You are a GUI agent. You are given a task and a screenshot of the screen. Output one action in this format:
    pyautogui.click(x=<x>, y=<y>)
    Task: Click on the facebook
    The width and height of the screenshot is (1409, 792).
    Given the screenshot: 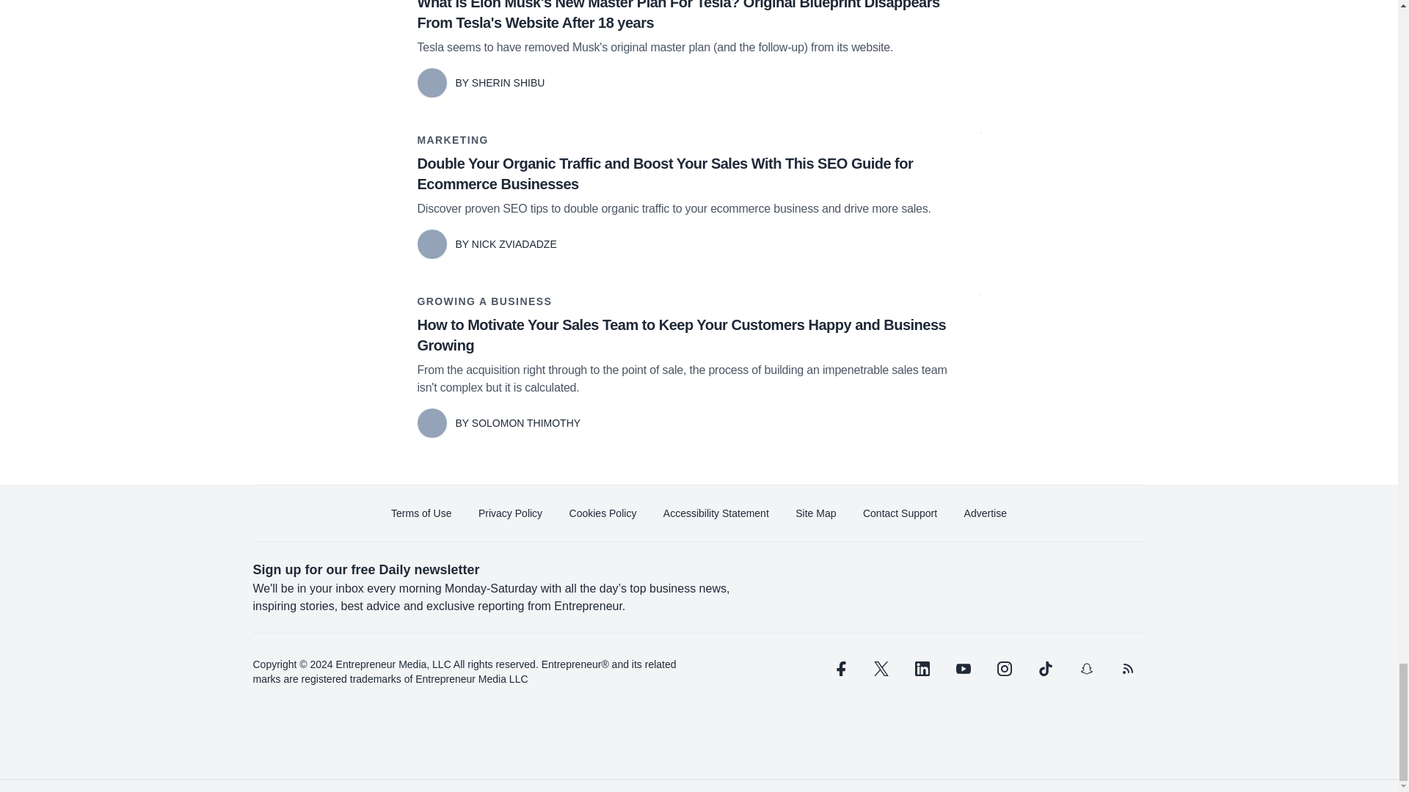 What is the action you would take?
    pyautogui.click(x=839, y=669)
    